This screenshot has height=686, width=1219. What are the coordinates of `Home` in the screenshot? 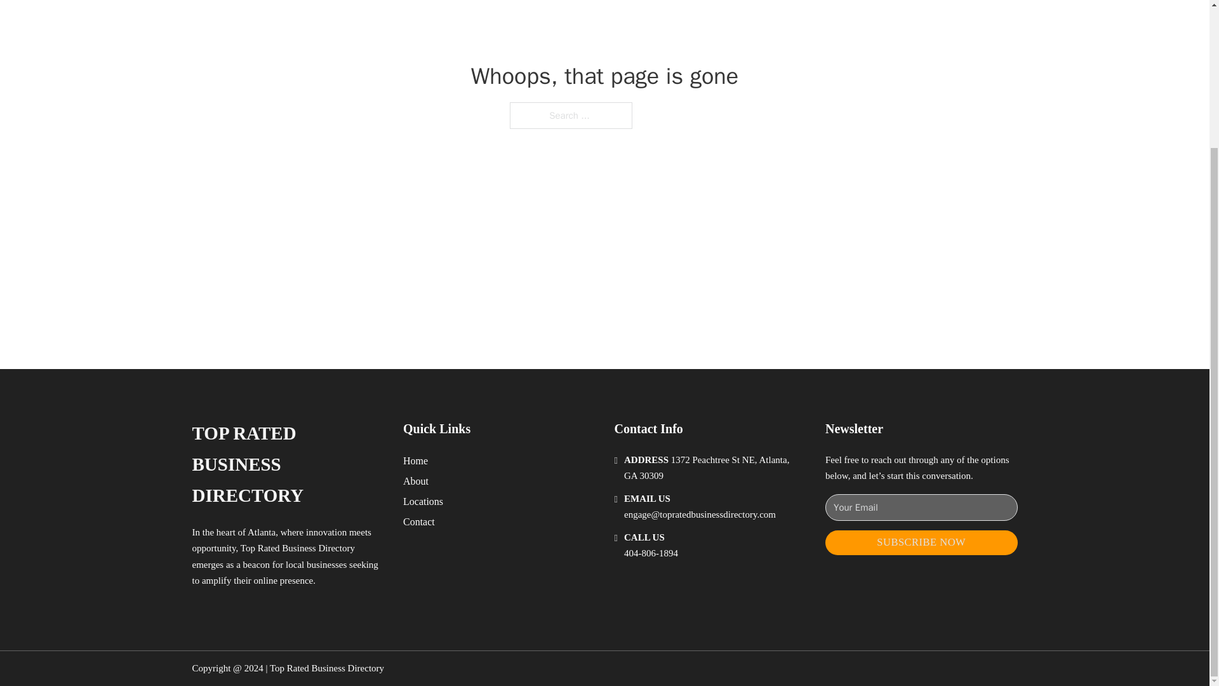 It's located at (415, 460).